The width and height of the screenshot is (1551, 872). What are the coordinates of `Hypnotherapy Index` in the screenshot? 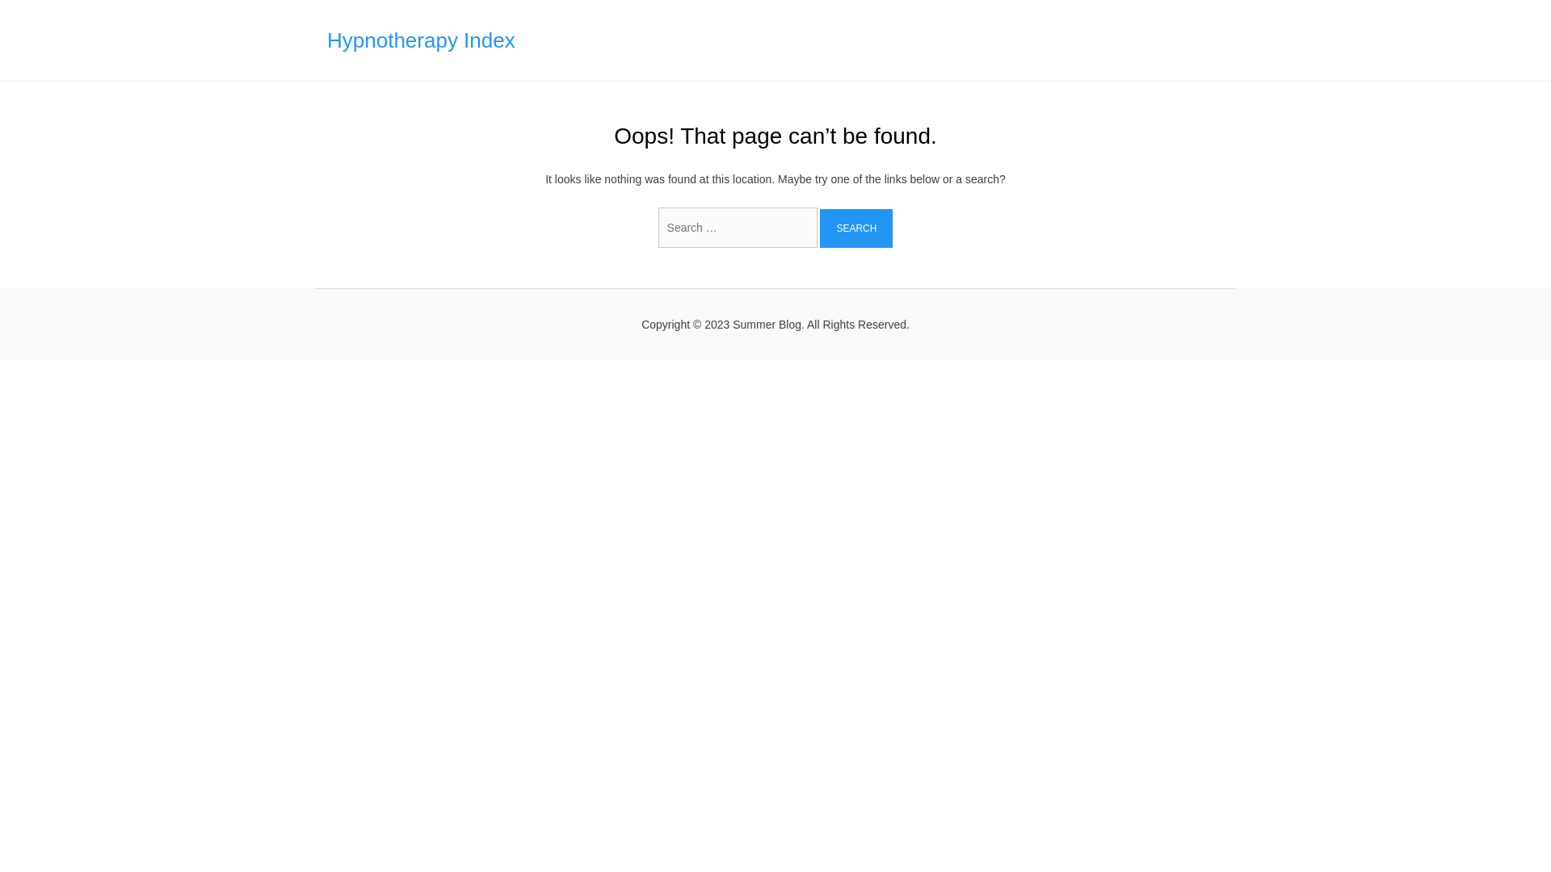 It's located at (421, 40).